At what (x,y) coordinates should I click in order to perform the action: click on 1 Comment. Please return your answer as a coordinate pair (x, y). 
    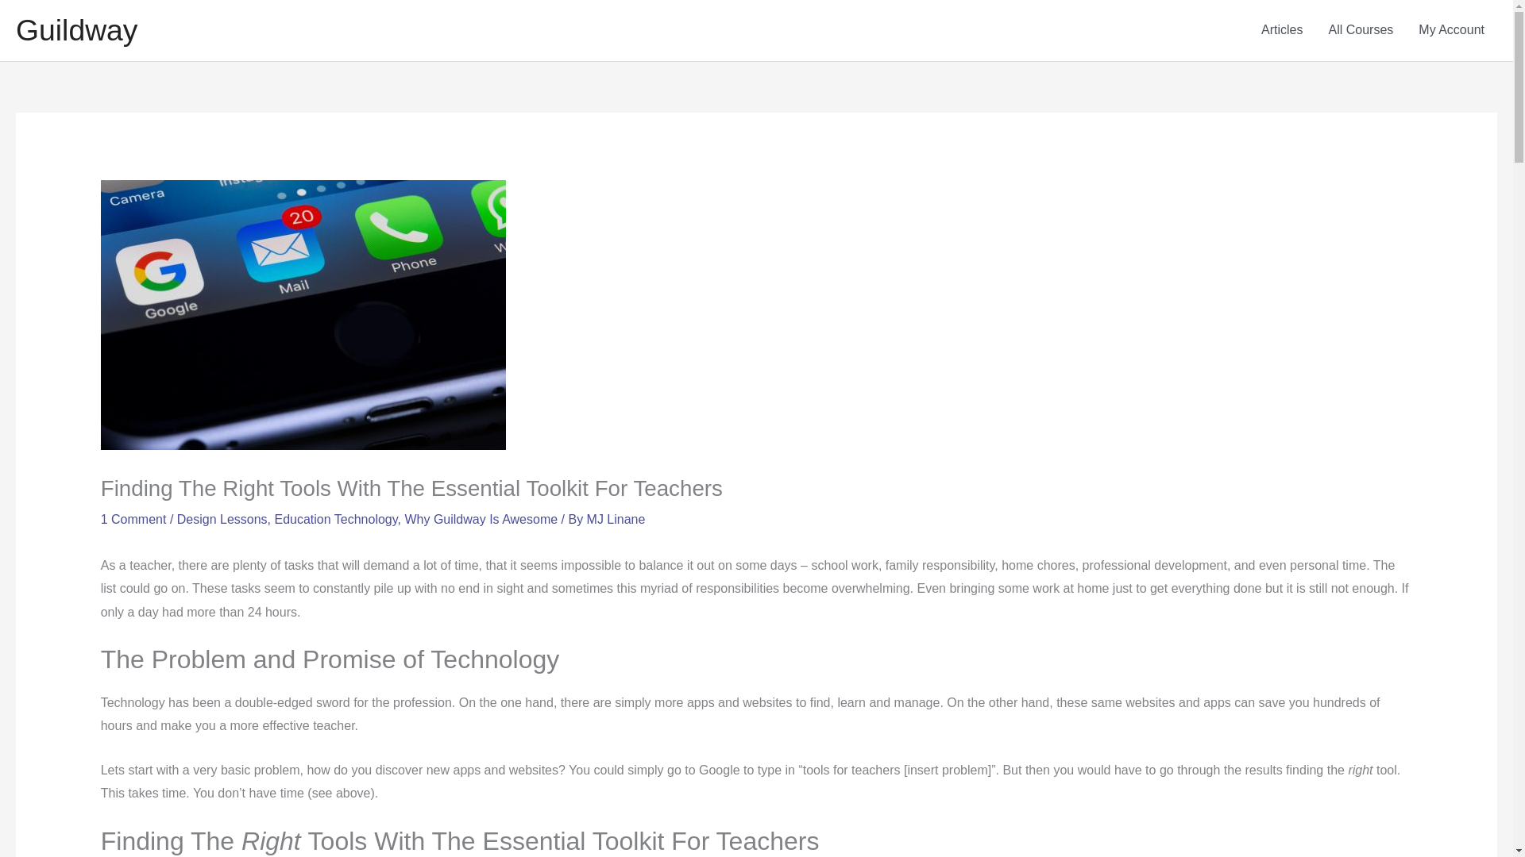
    Looking at the image, I should click on (133, 519).